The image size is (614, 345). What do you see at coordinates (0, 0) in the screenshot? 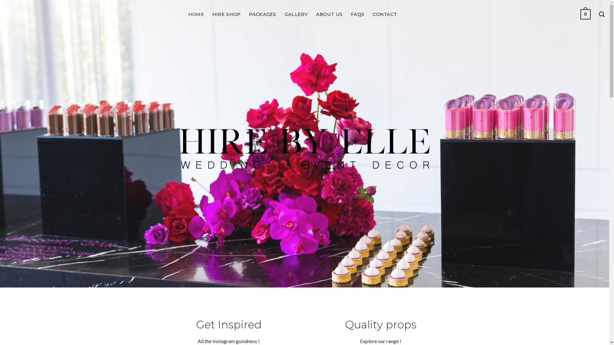
I see `Skip to content` at bounding box center [0, 0].